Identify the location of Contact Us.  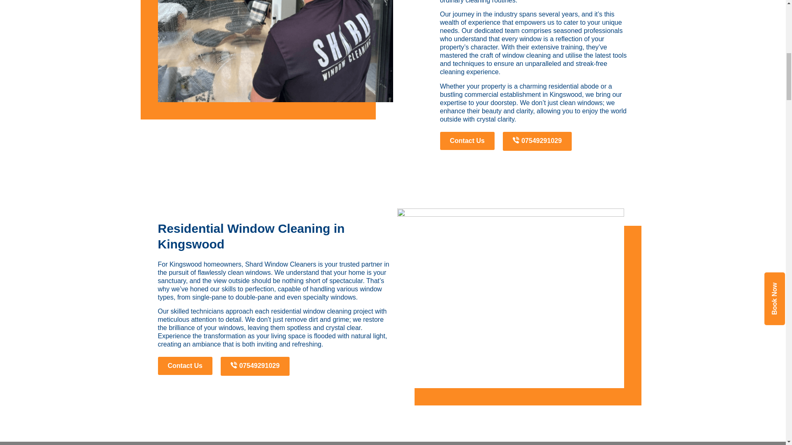
(467, 141).